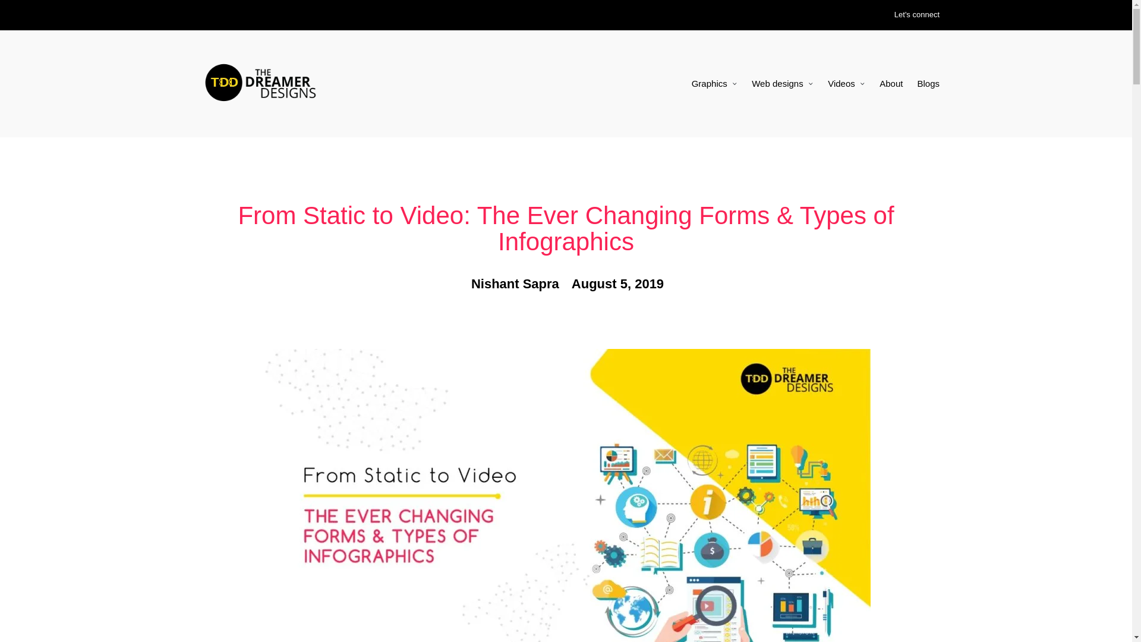 This screenshot has width=1141, height=642. Describe the element at coordinates (714, 83) in the screenshot. I see `Graphics` at that location.